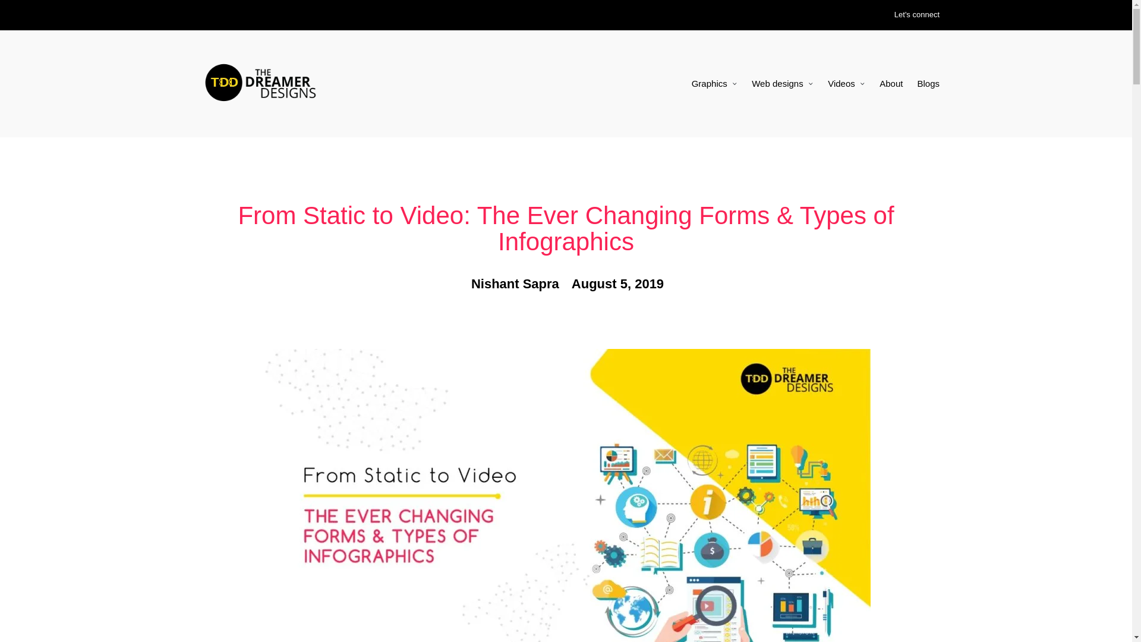 This screenshot has width=1141, height=642. Describe the element at coordinates (714, 83) in the screenshot. I see `Graphics` at that location.